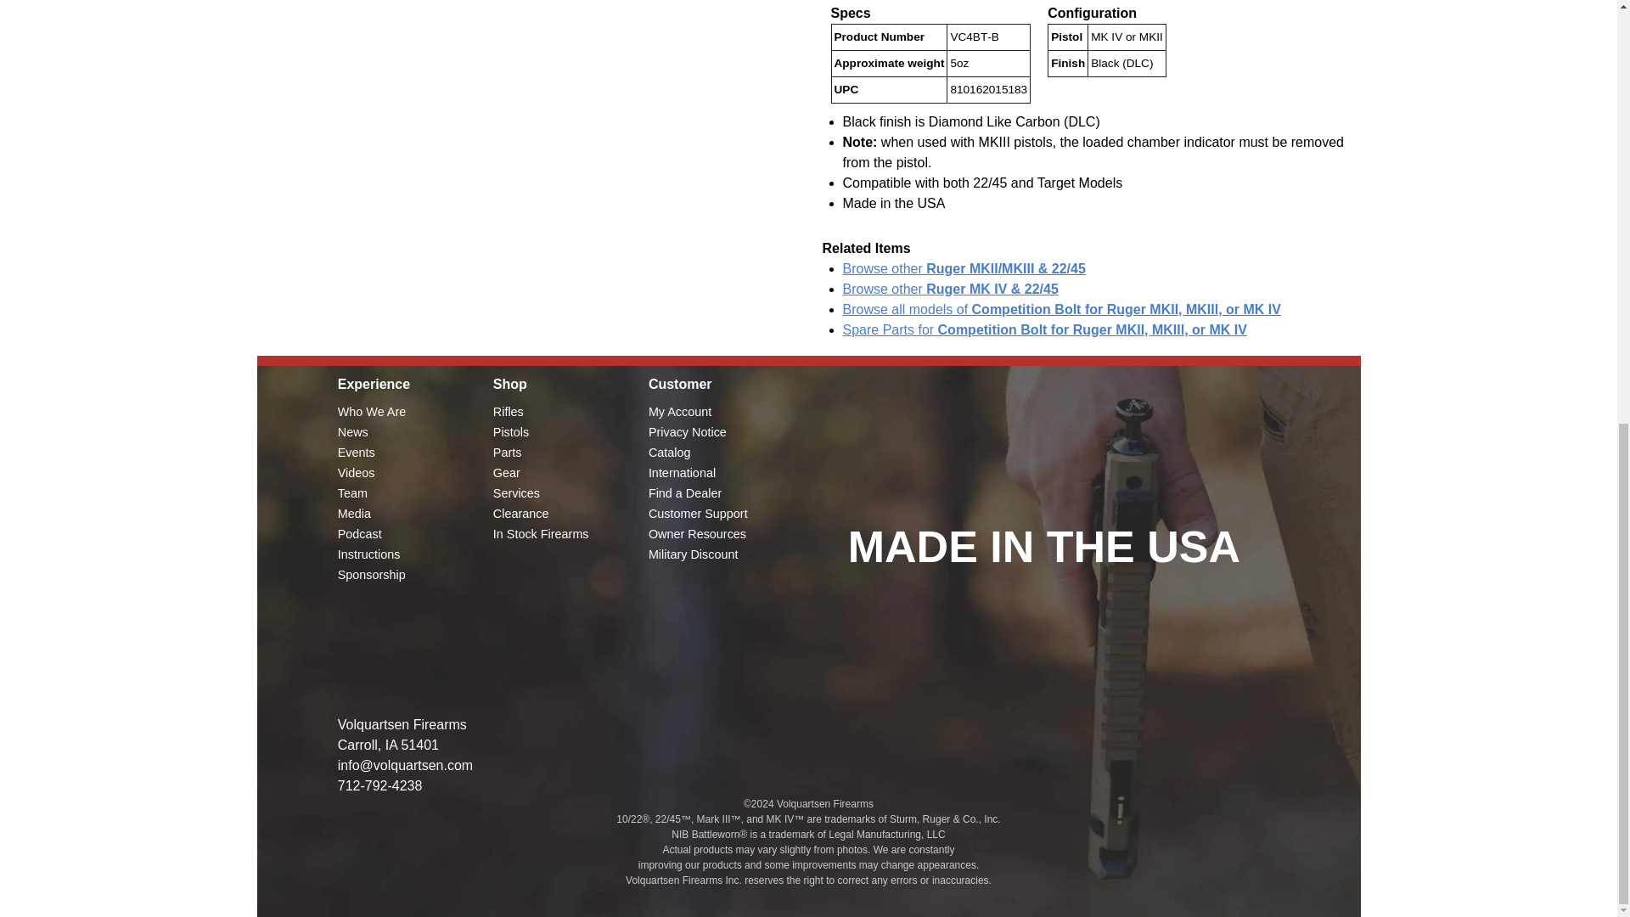 The width and height of the screenshot is (1630, 917). Describe the element at coordinates (511, 432) in the screenshot. I see `Pistols` at that location.